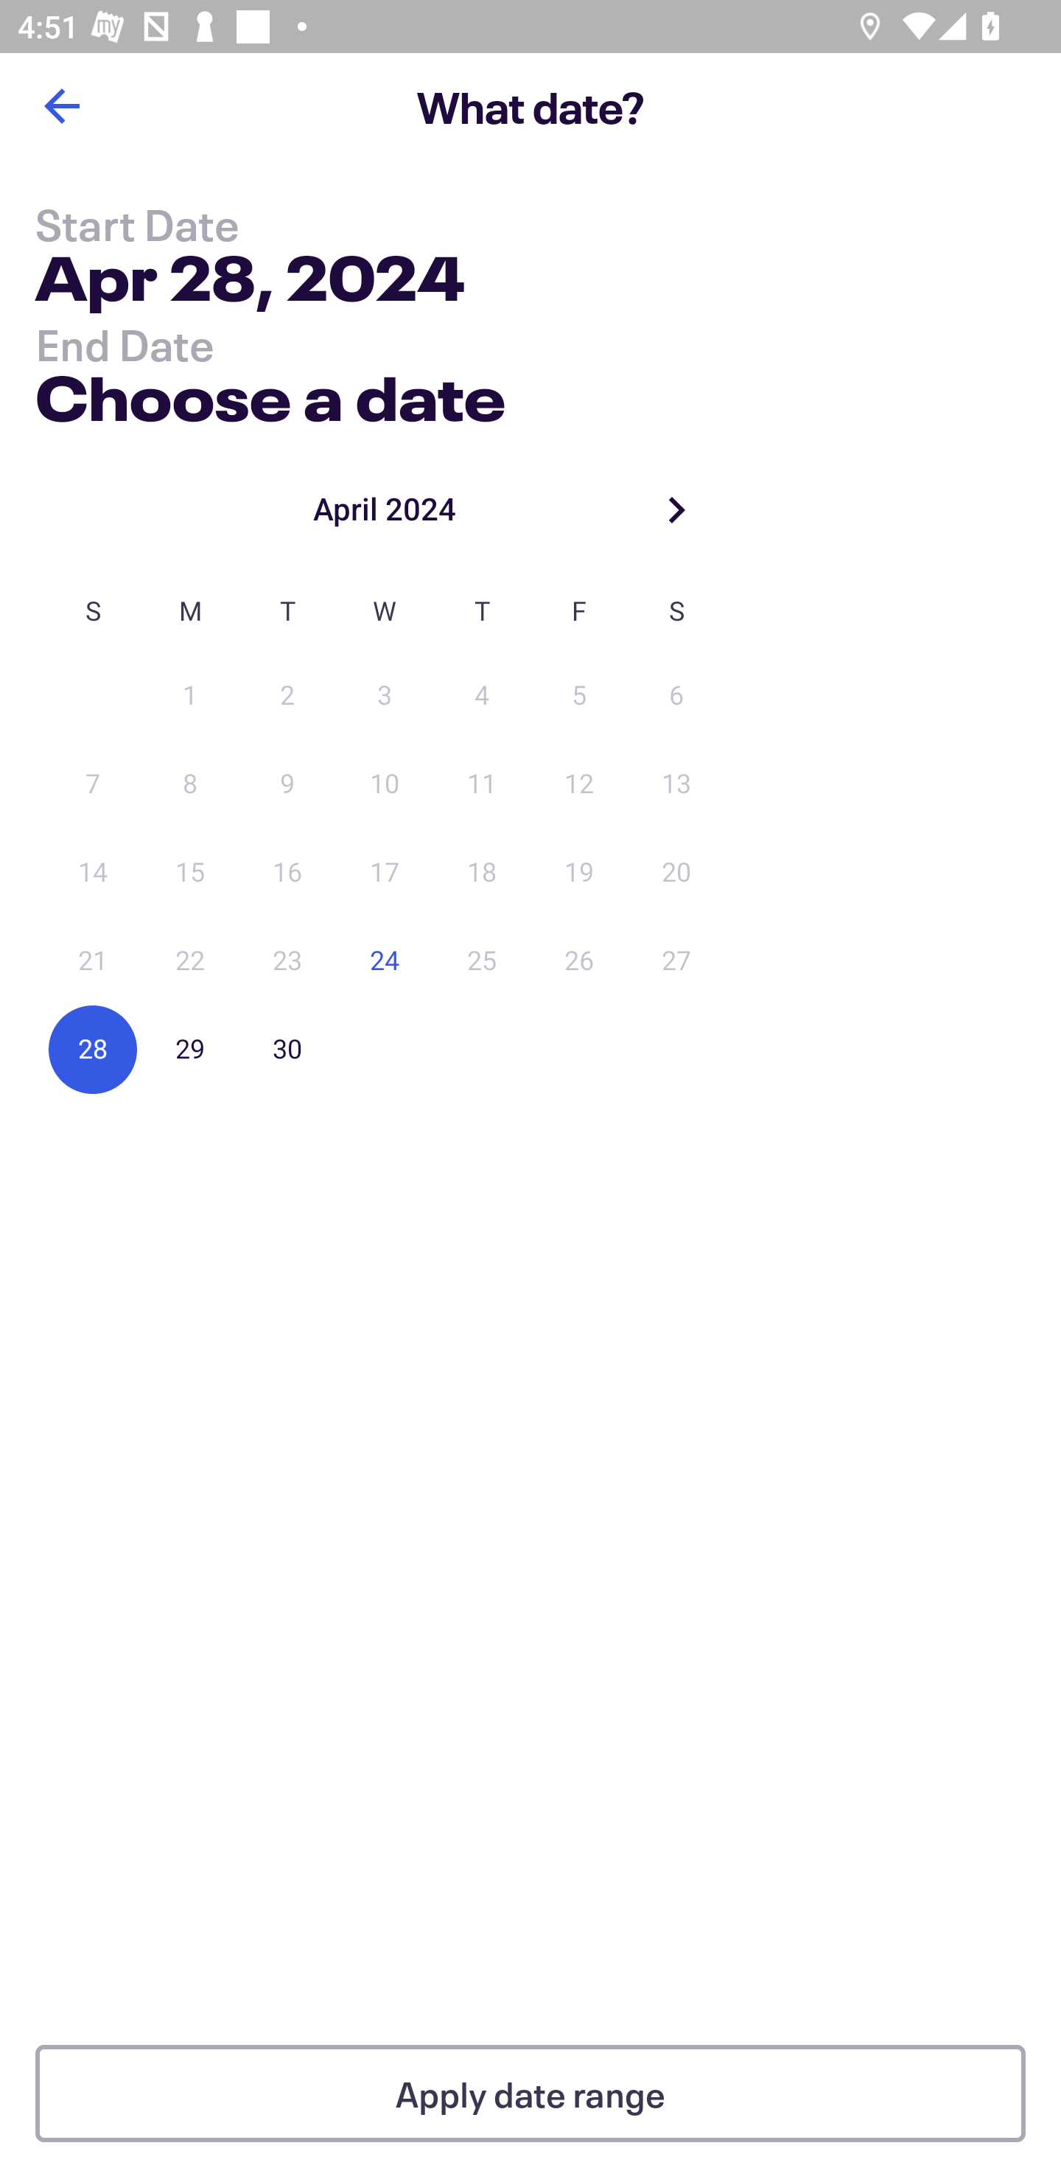 The image size is (1061, 2182). What do you see at coordinates (579, 784) in the screenshot?
I see `12 12 April 2024` at bounding box center [579, 784].